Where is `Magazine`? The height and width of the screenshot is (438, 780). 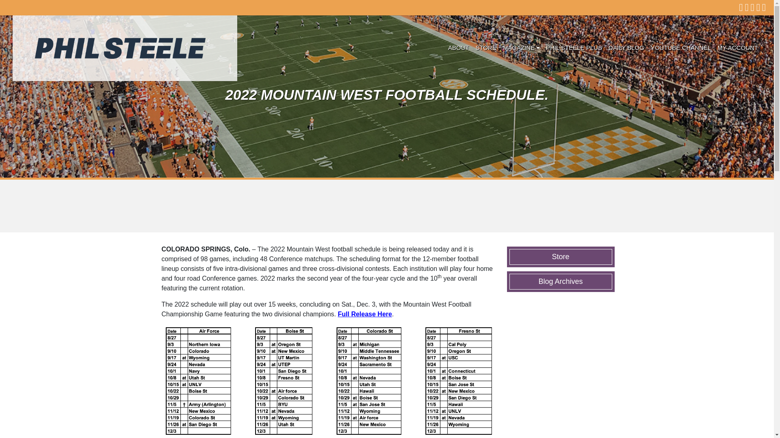
Magazine is located at coordinates (521, 48).